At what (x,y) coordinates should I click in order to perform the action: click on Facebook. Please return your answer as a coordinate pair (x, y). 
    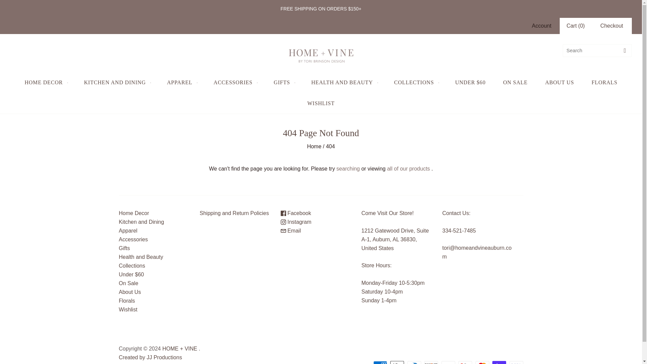
    Looking at the image, I should click on (296, 213).